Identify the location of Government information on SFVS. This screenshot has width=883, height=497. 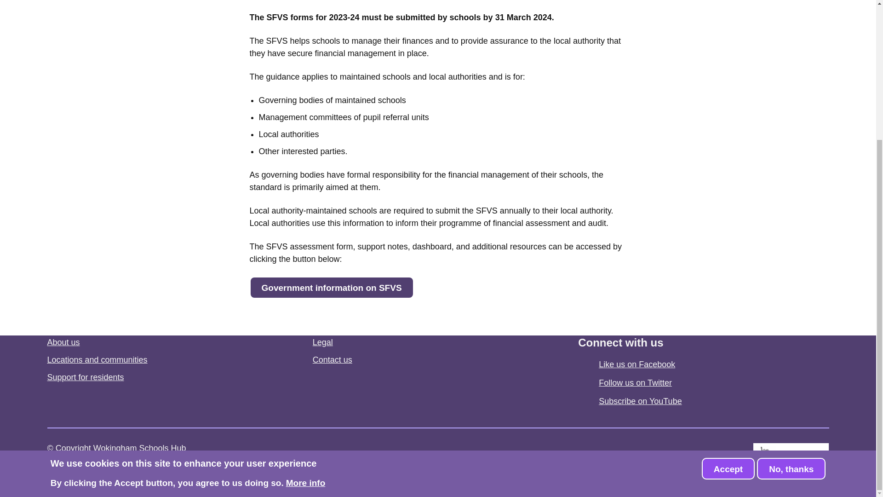
(331, 287).